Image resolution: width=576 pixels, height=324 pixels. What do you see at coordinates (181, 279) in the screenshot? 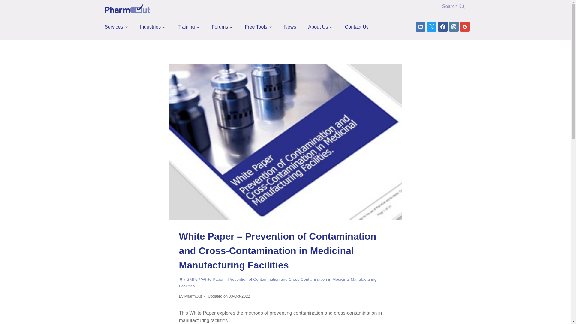
I see `Home` at bounding box center [181, 279].